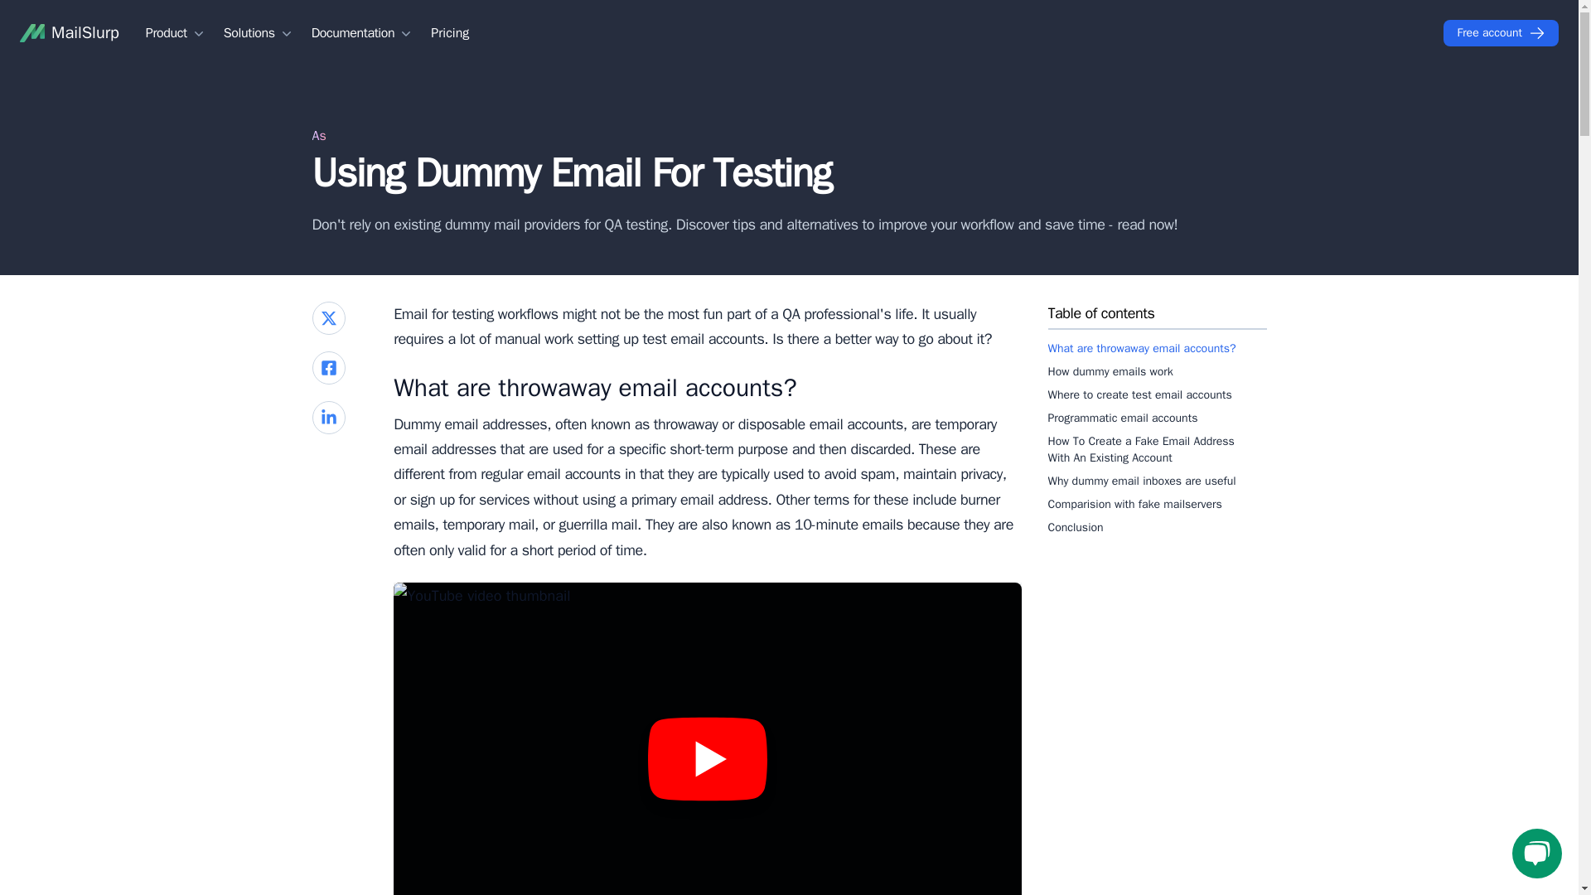  Describe the element at coordinates (328, 317) in the screenshot. I see `Share on X` at that location.